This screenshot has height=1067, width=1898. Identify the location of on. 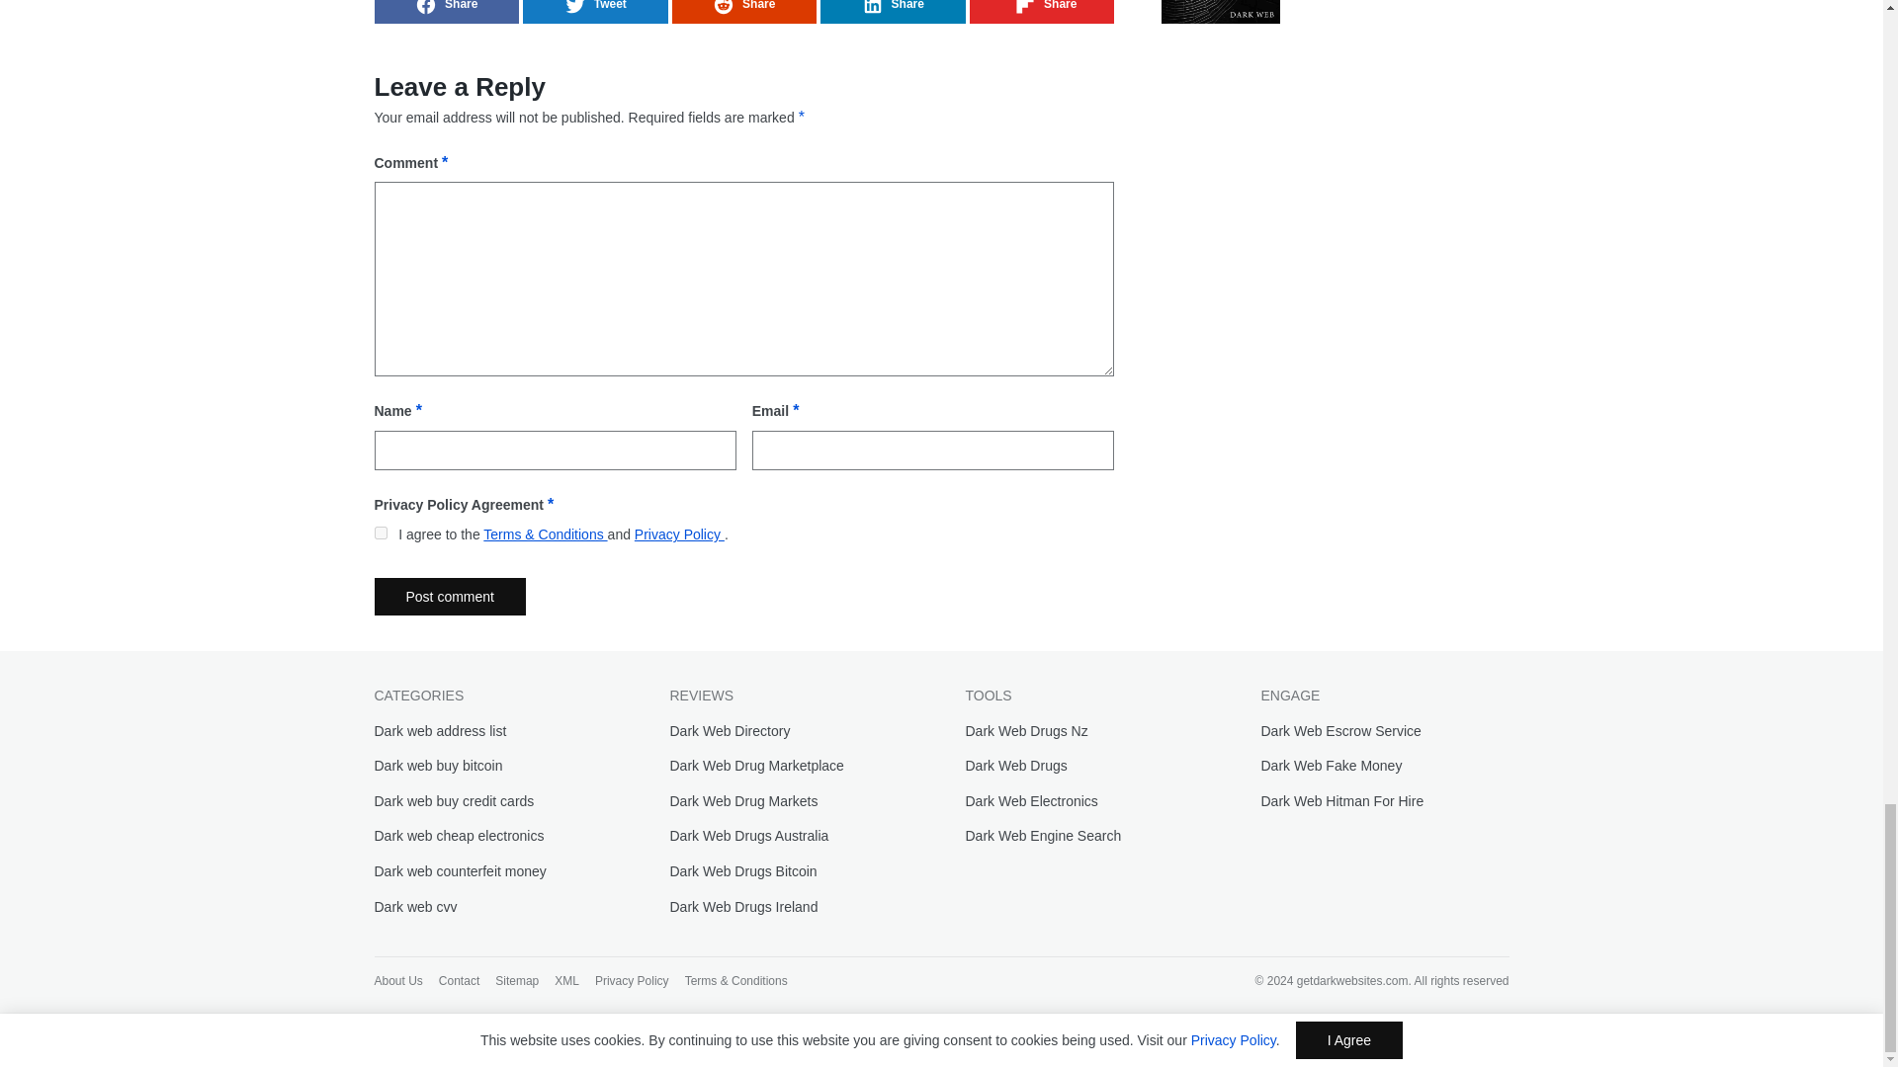
(380, 533).